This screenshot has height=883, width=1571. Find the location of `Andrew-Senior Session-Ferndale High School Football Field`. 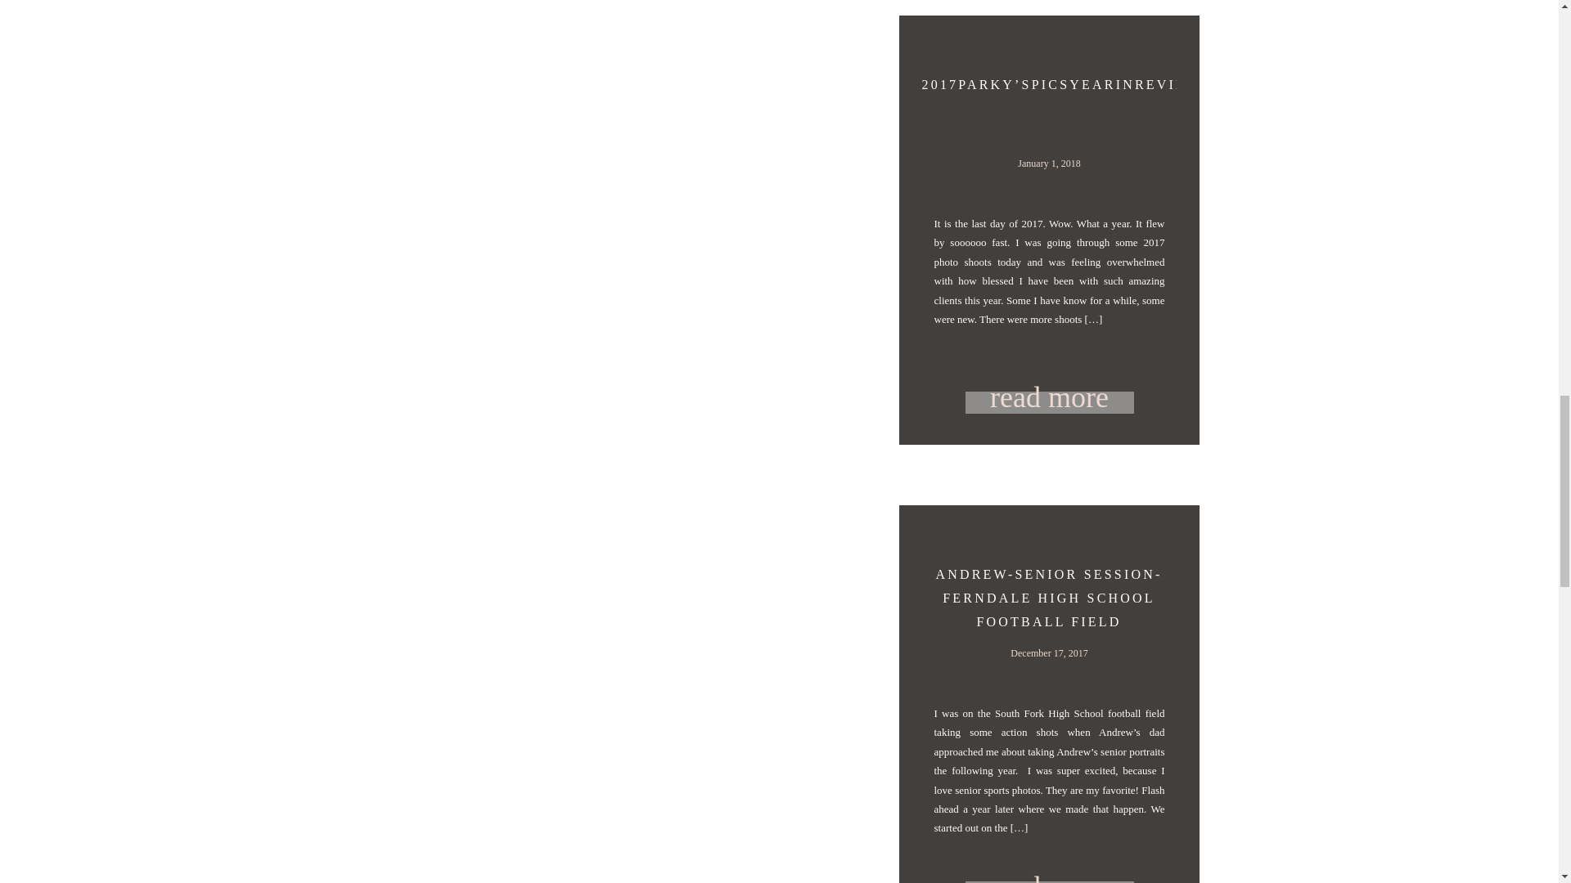

Andrew-Senior Session-Ferndale High School Football Field is located at coordinates (1050, 864).